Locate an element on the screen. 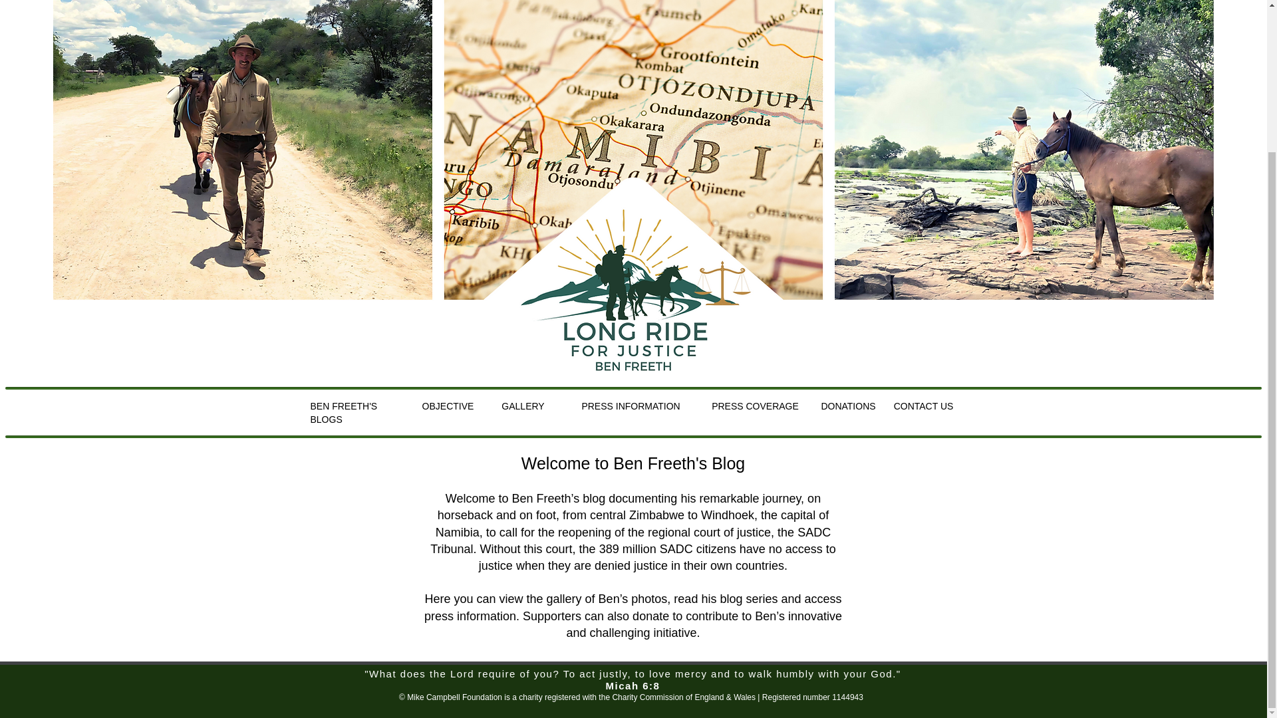 The width and height of the screenshot is (1277, 718). PRESS INFORMATION  is located at coordinates (631, 406).